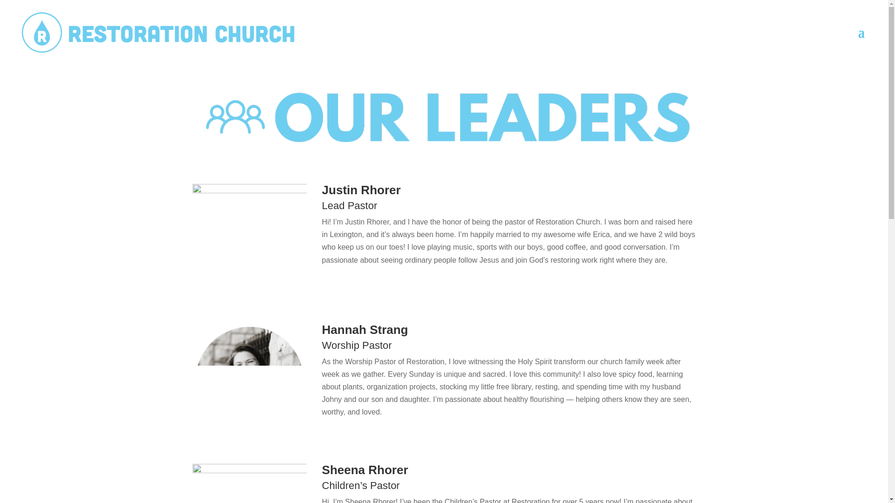  What do you see at coordinates (444, 116) in the screenshot?
I see `LEADERS` at bounding box center [444, 116].